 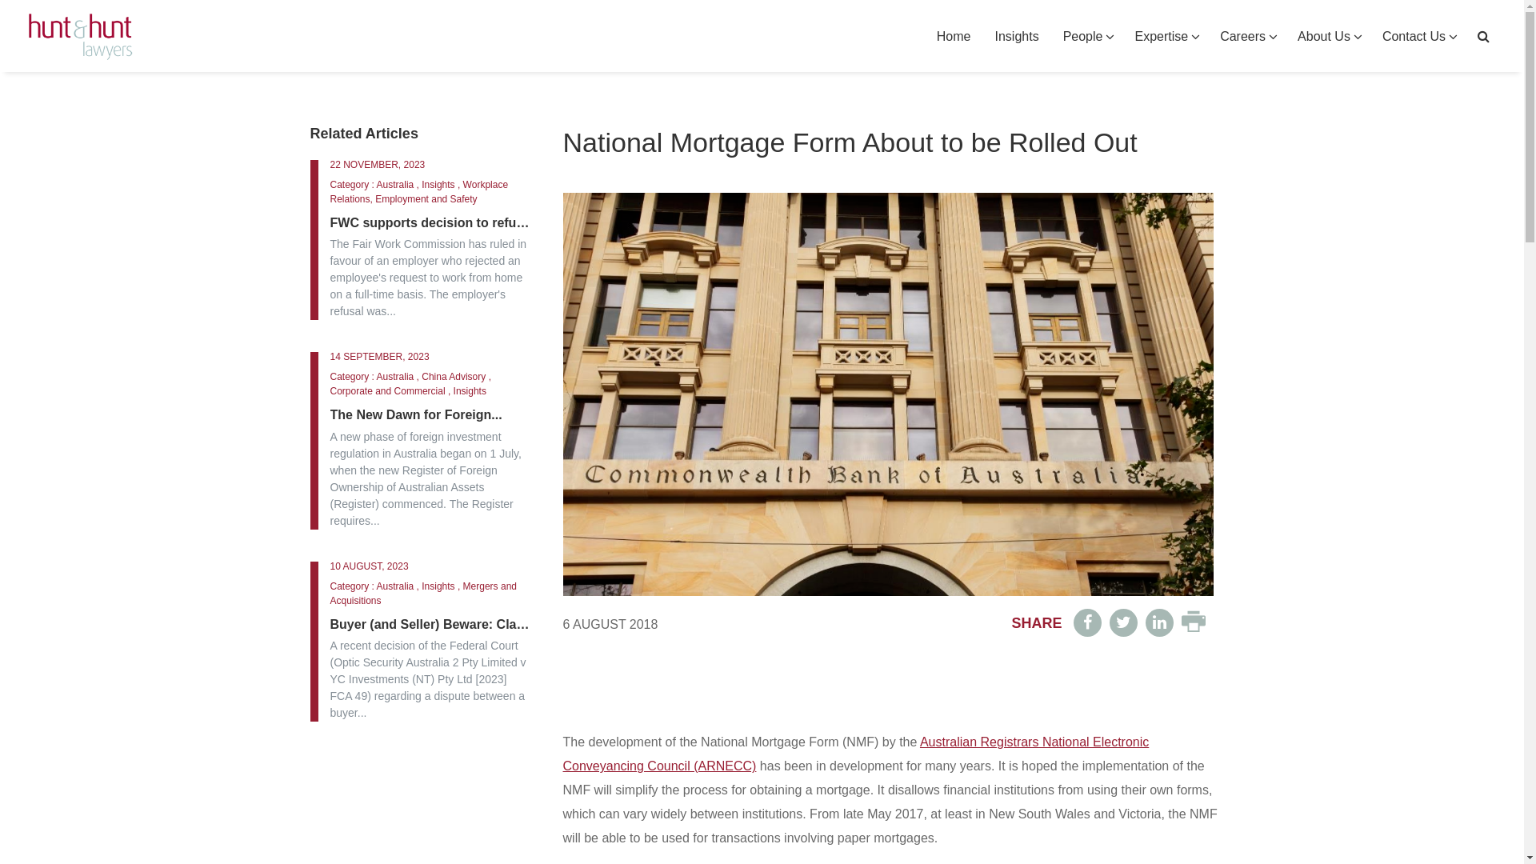 What do you see at coordinates (470, 391) in the screenshot?
I see `Insights` at bounding box center [470, 391].